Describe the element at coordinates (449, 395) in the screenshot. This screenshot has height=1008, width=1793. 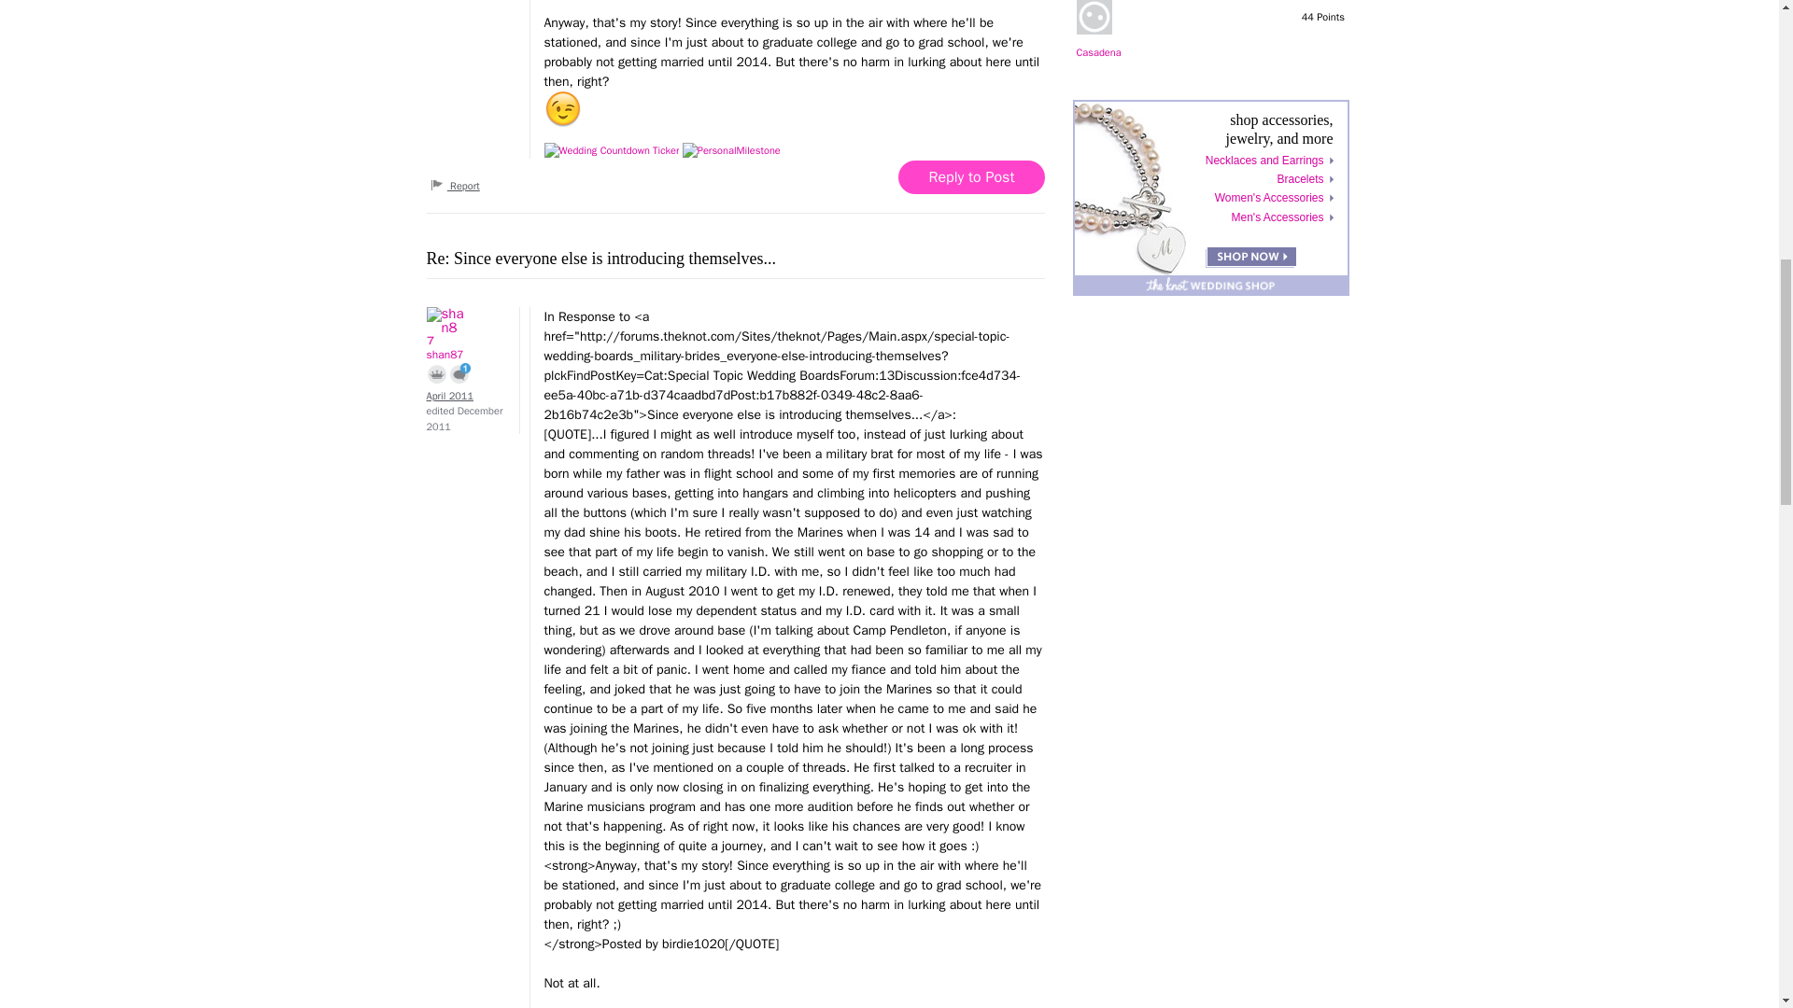
I see `April 20, 2011 2:35PM` at that location.